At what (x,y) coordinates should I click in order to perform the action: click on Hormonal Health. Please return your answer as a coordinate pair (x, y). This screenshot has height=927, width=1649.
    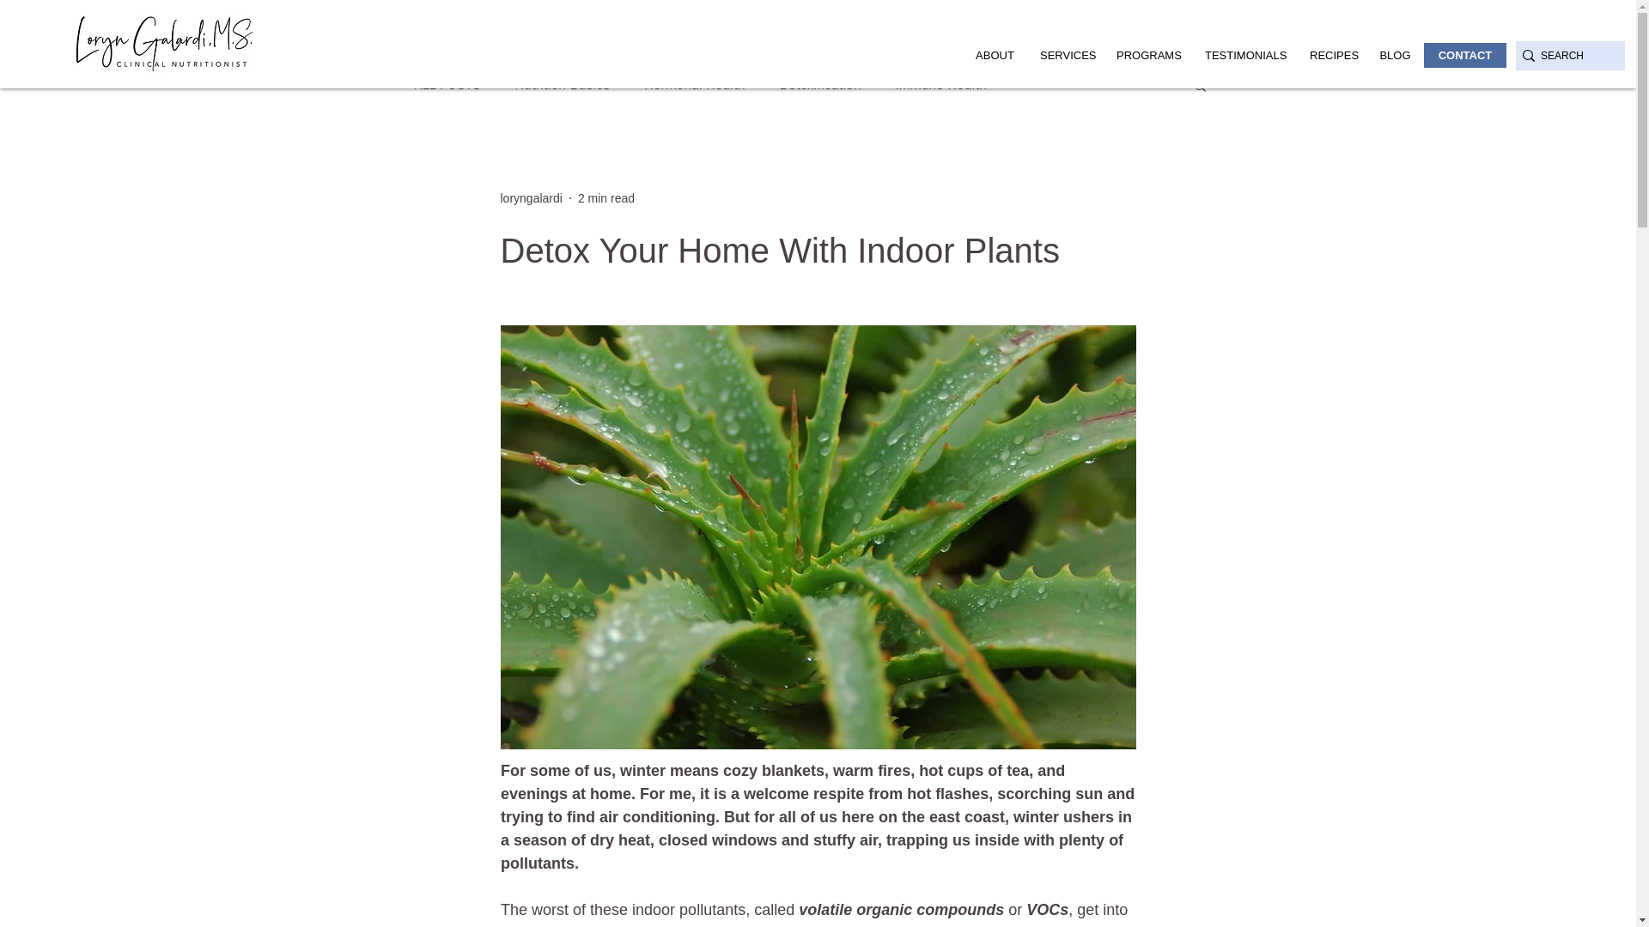
    Looking at the image, I should click on (694, 84).